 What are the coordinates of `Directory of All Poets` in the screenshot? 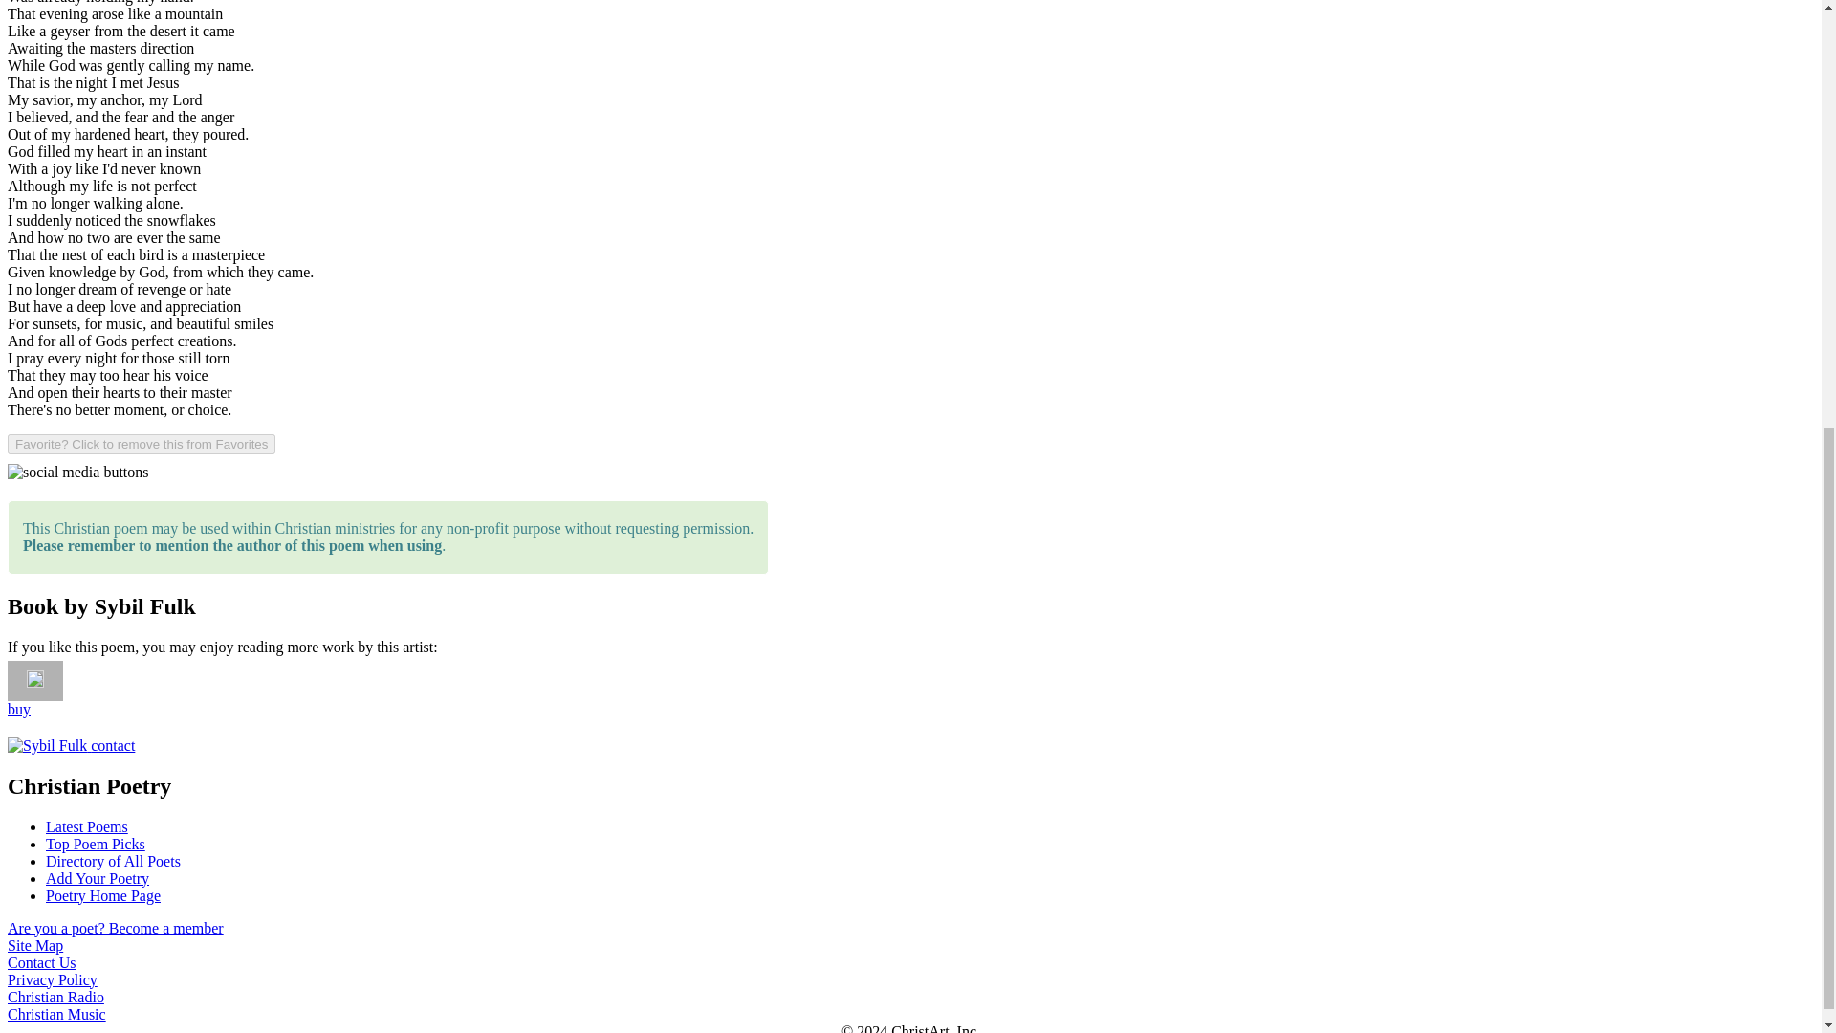 It's located at (113, 861).